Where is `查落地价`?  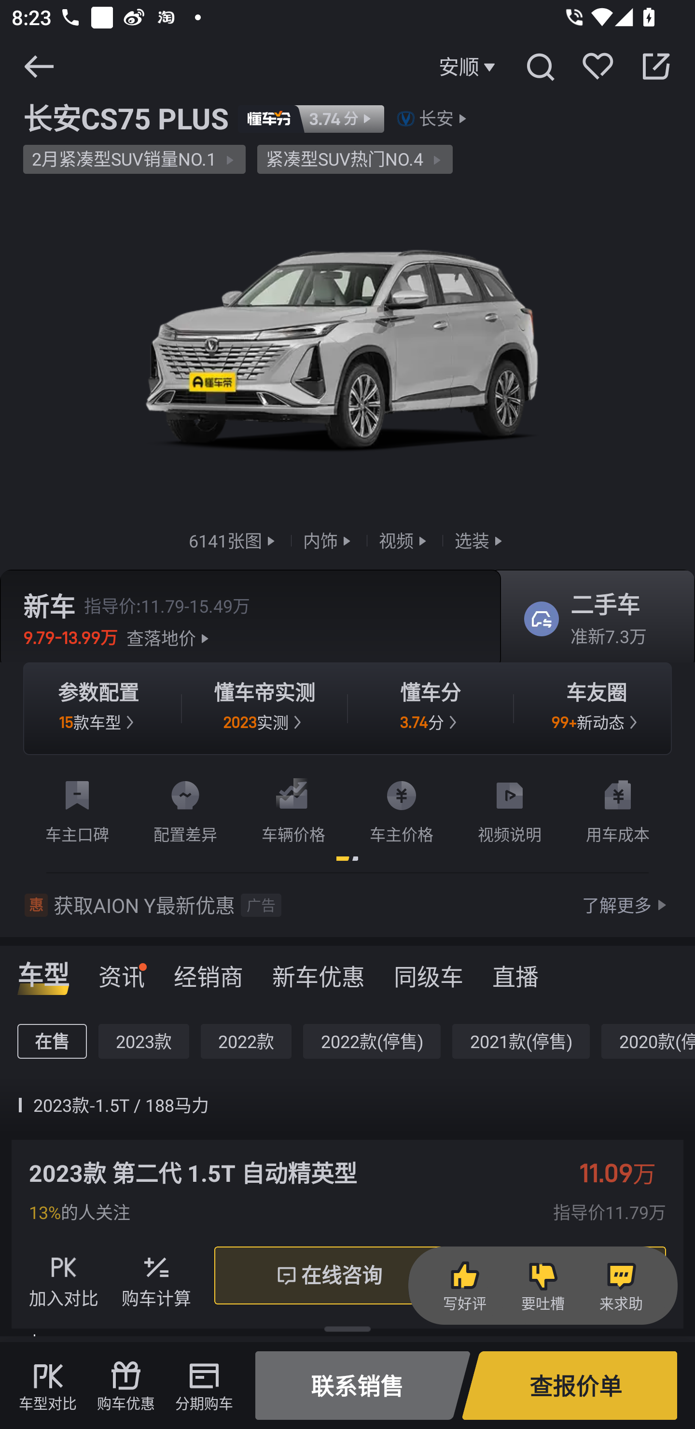
查落地价 is located at coordinates (170, 638).